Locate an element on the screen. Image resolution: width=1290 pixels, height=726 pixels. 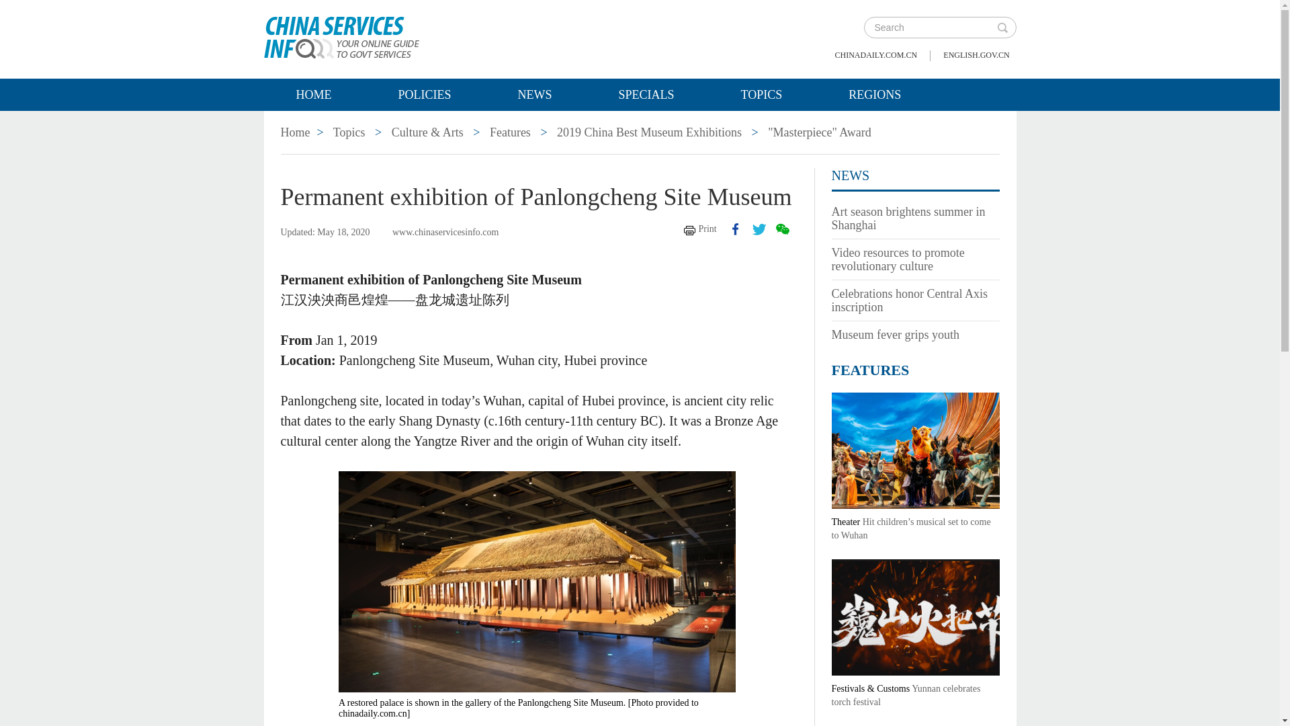
twitter is located at coordinates (759, 229).